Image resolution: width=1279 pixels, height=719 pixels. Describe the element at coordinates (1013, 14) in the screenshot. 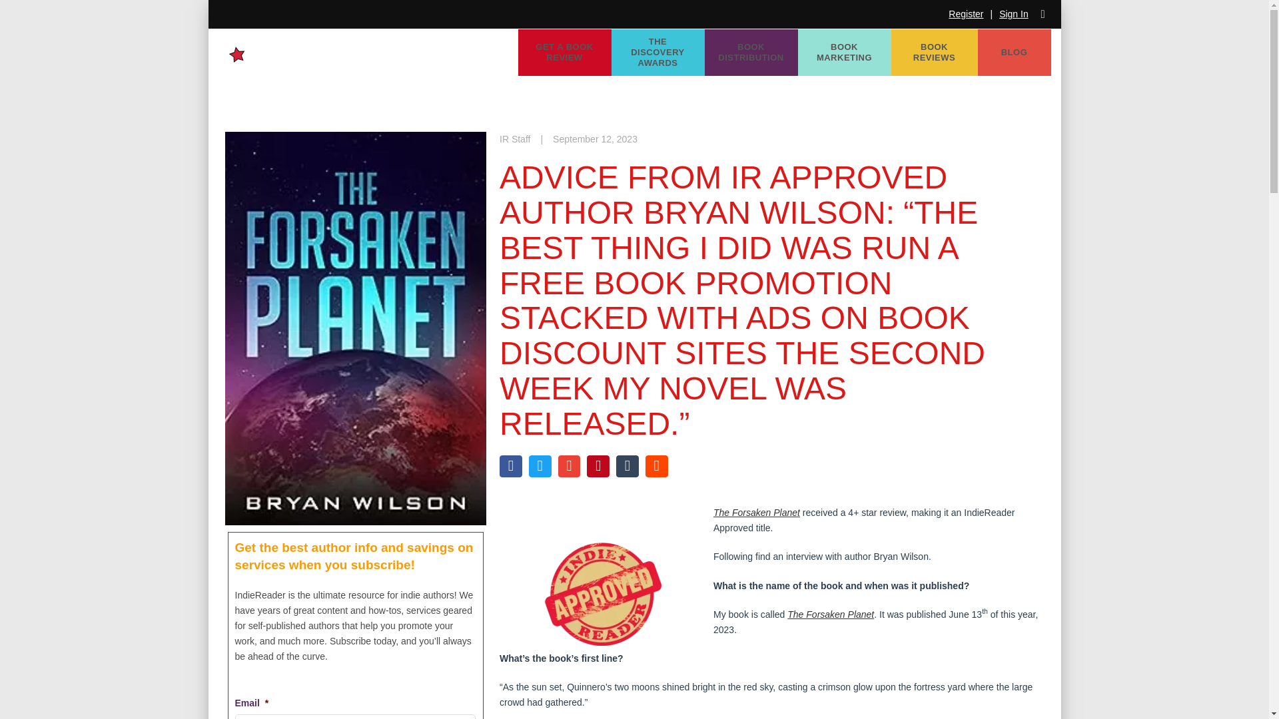

I see `Sign In` at that location.